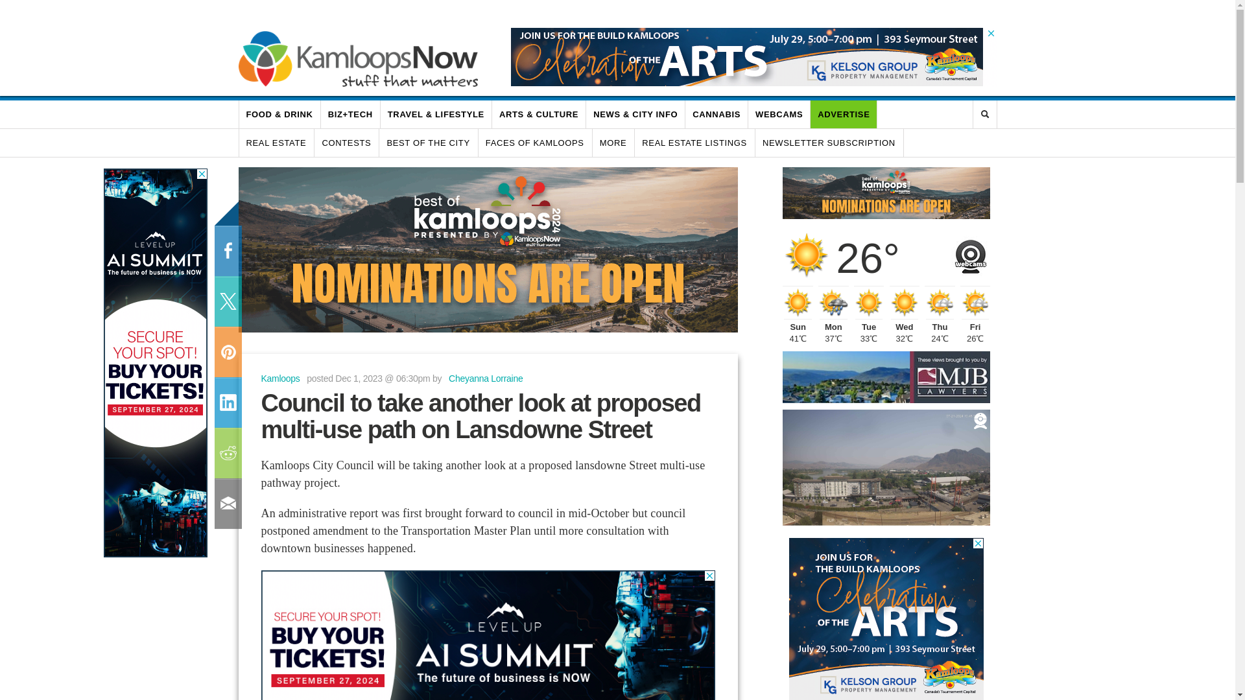 Image resolution: width=1245 pixels, height=700 pixels. I want to click on Share with email, so click(227, 503).